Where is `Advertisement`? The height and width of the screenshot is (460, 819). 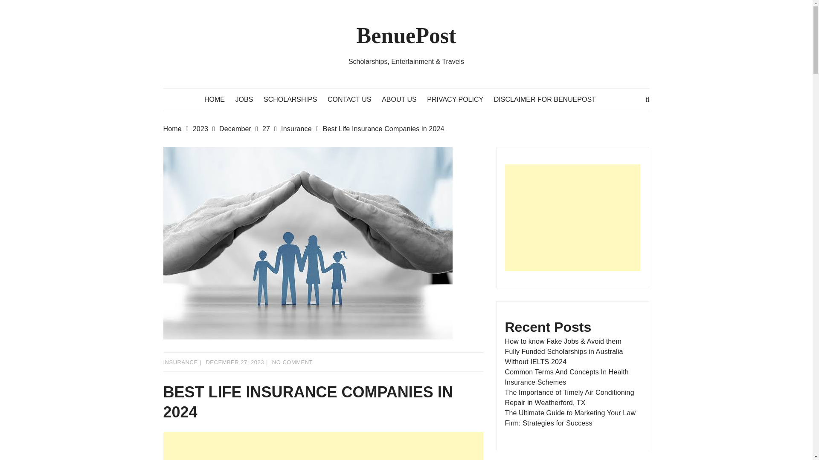
Advertisement is located at coordinates (572, 217).